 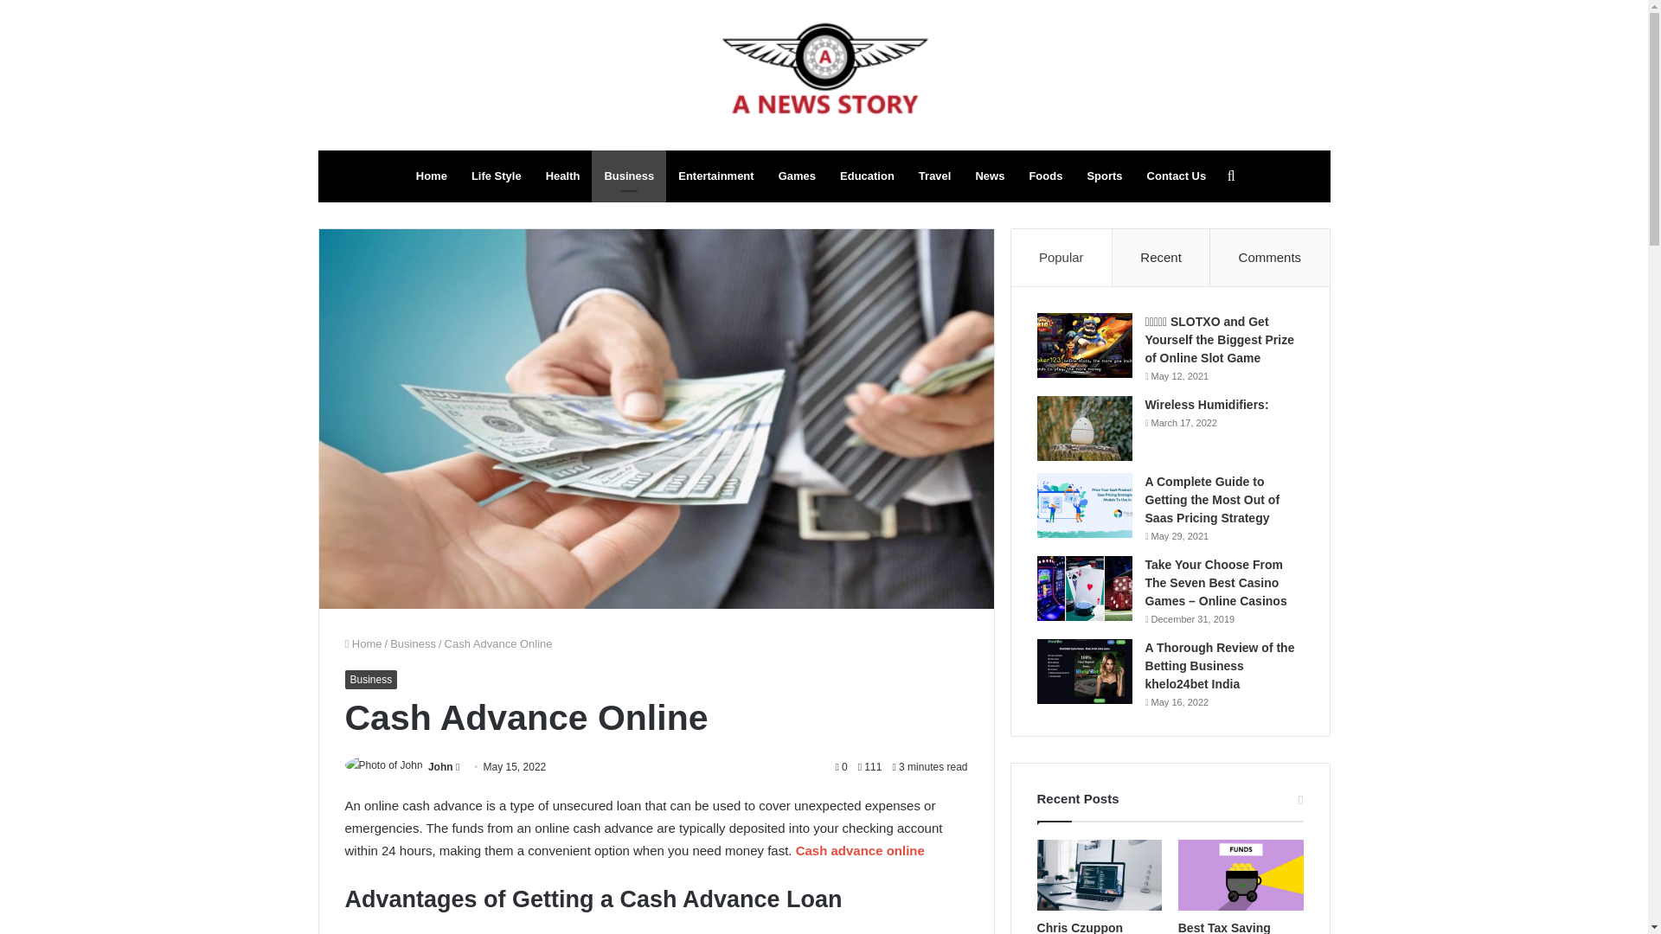 What do you see at coordinates (934, 176) in the screenshot?
I see `Travel` at bounding box center [934, 176].